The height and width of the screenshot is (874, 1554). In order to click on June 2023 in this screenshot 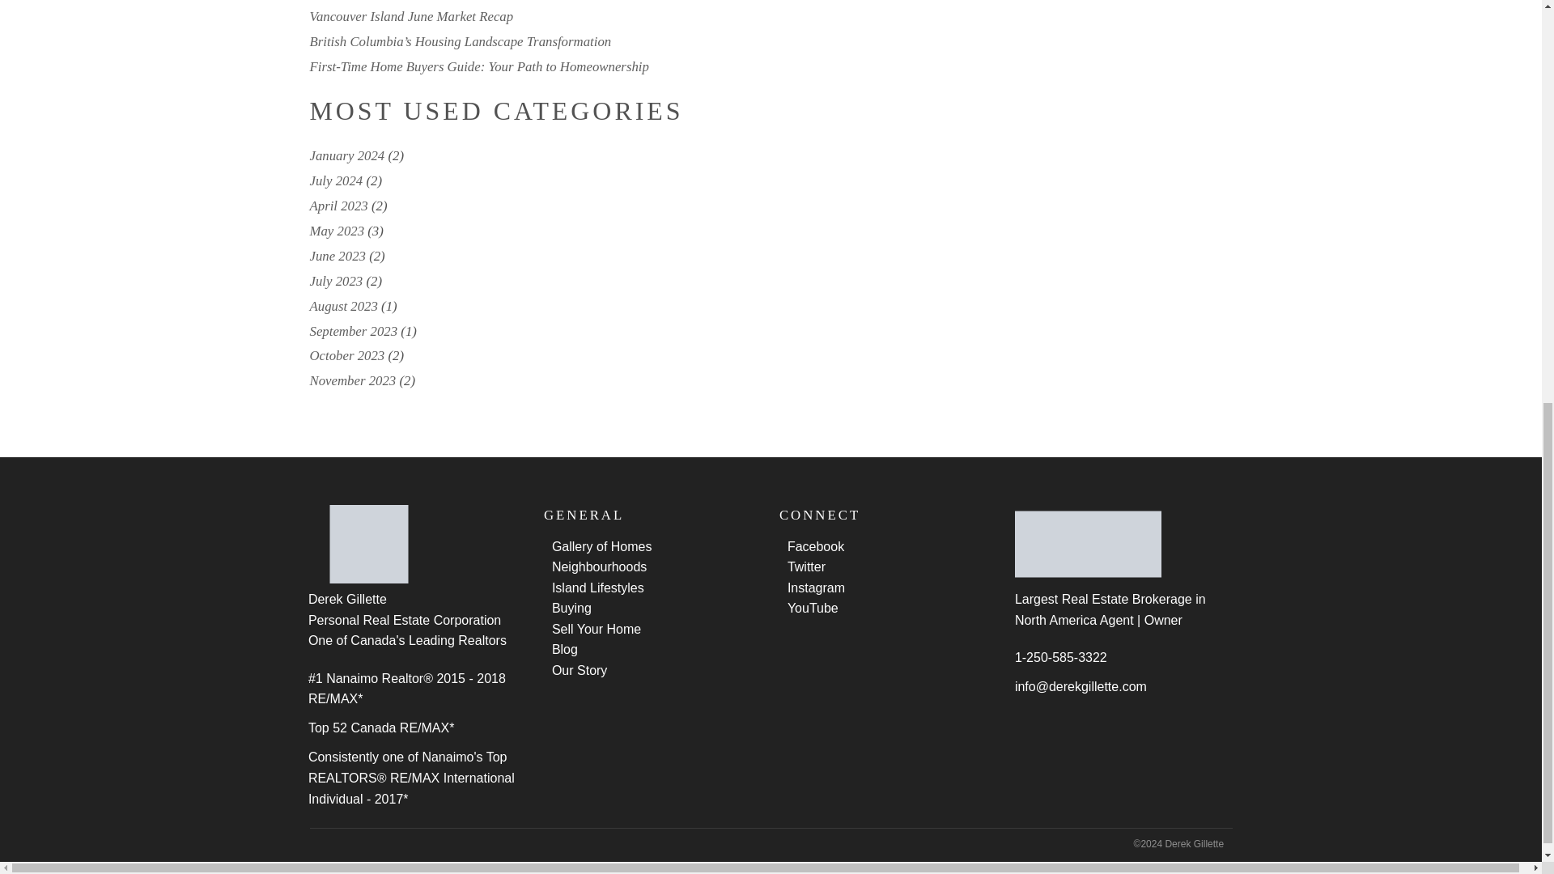, I will do `click(337, 256)`.